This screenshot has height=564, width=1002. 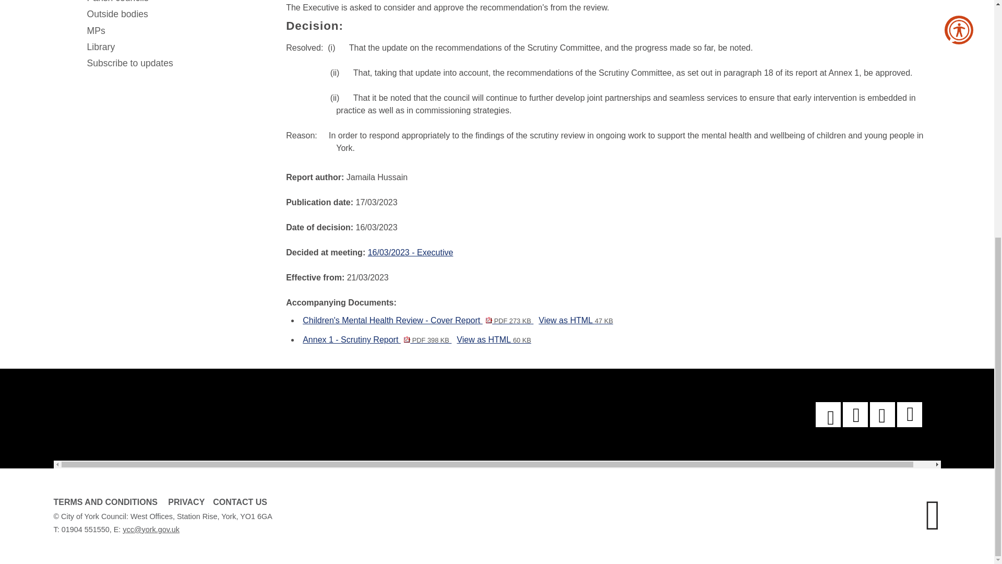 I want to click on Children's Mental Health Review - Cover Report PDF 273 KB, so click(x=417, y=320).